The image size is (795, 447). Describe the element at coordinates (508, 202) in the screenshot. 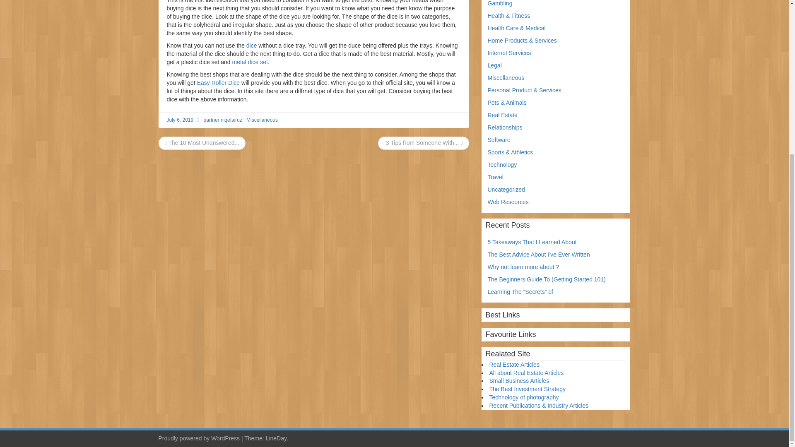

I see `Web Resources` at that location.